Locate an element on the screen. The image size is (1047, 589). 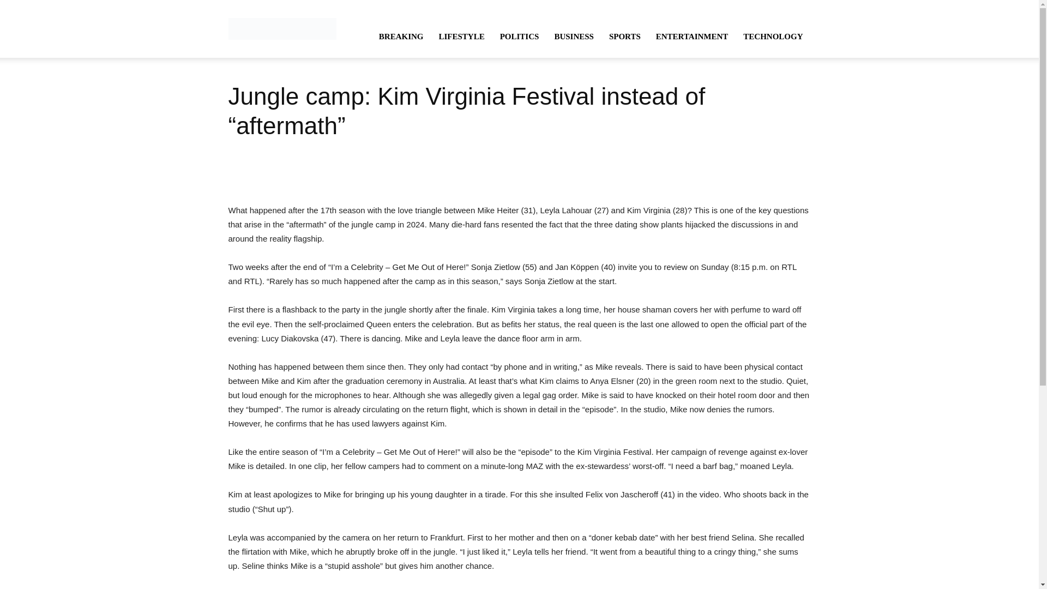
BREAKING is located at coordinates (401, 36).